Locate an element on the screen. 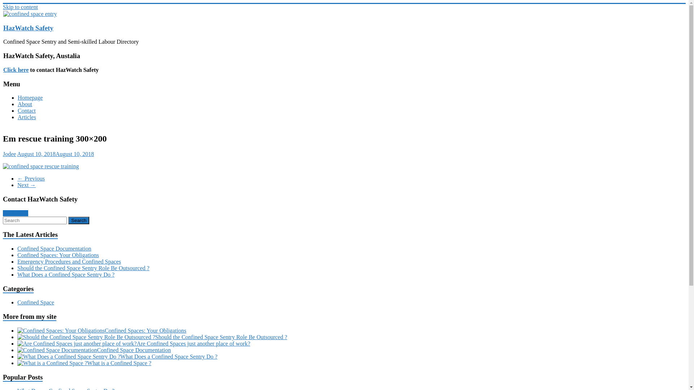 The image size is (694, 390). Click Here is located at coordinates (16, 213).